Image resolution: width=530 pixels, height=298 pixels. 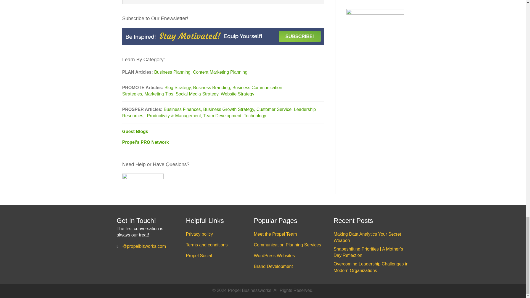 I want to click on Business Planning, , so click(x=173, y=72).